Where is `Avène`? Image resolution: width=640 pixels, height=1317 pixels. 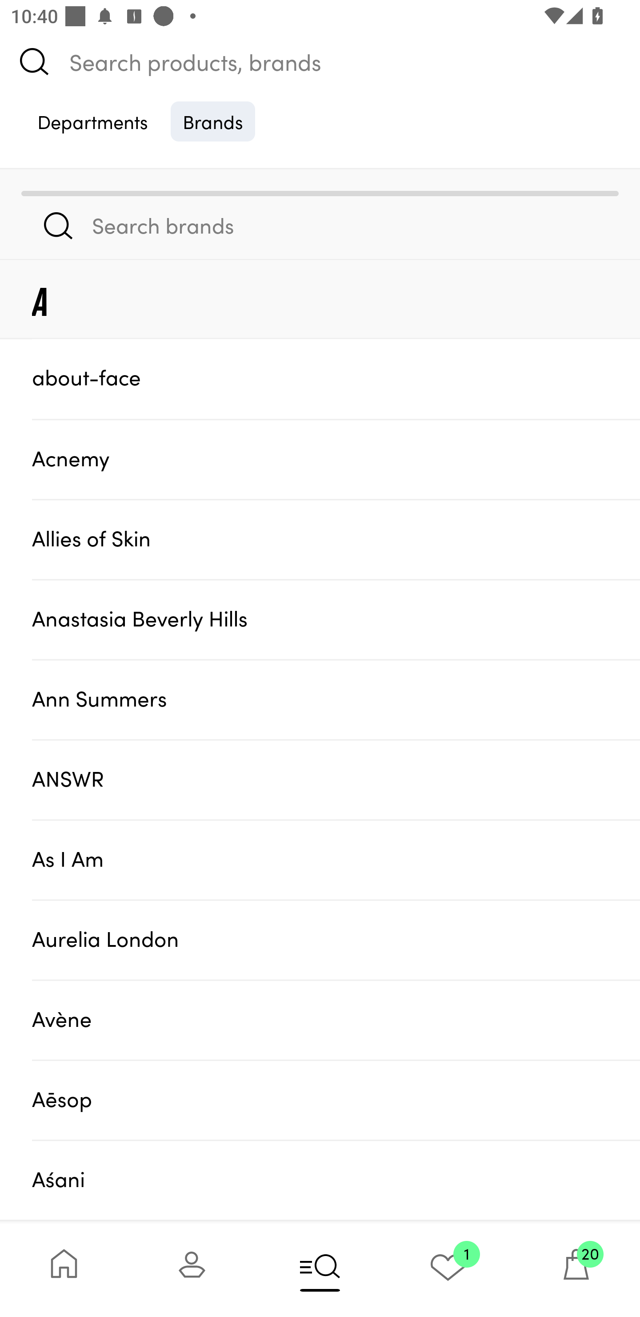
Avène is located at coordinates (336, 1020).